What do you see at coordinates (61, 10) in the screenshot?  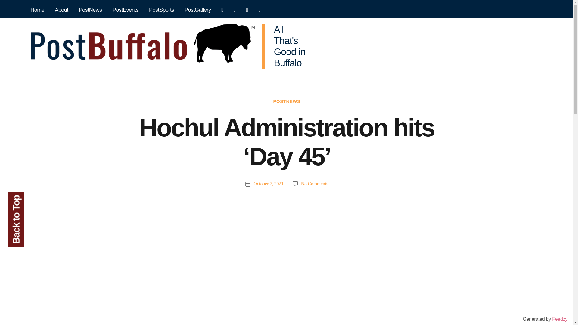 I see `About` at bounding box center [61, 10].